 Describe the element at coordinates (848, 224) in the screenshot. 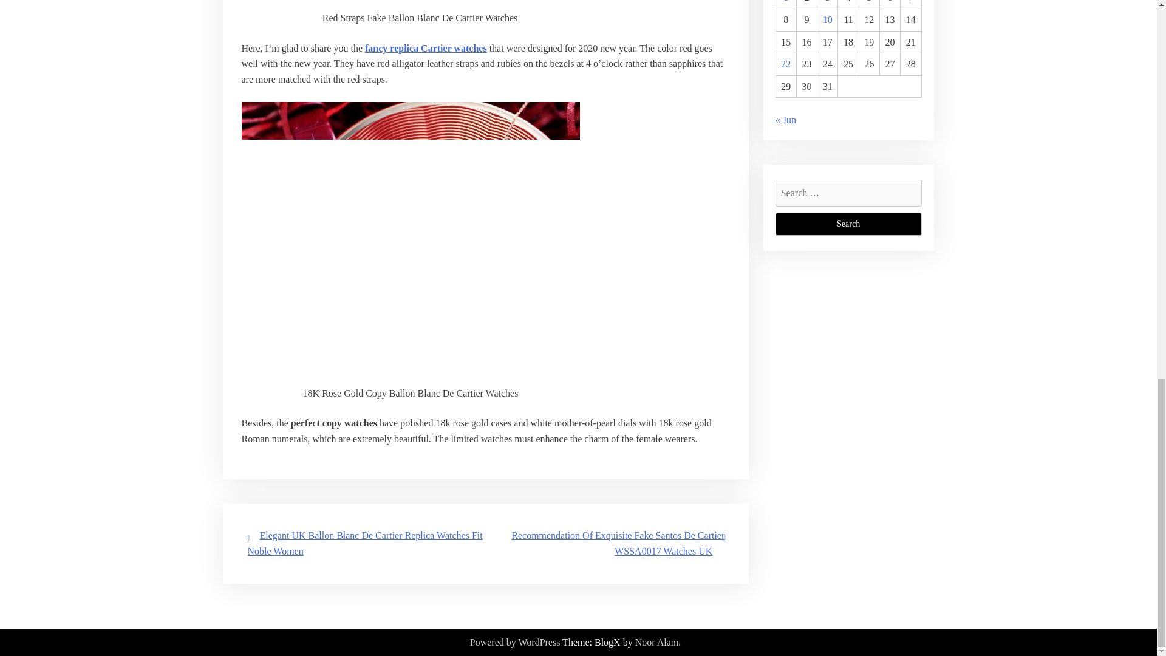

I see `Search` at that location.